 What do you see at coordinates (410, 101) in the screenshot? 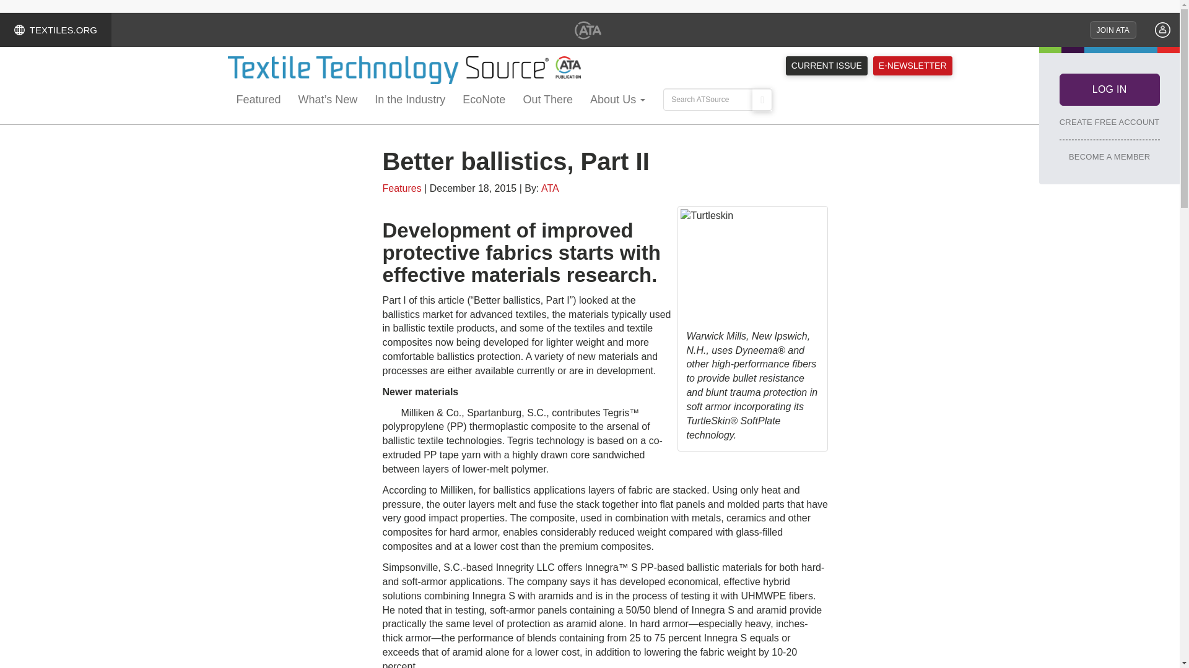
I see `In the Industry` at bounding box center [410, 101].